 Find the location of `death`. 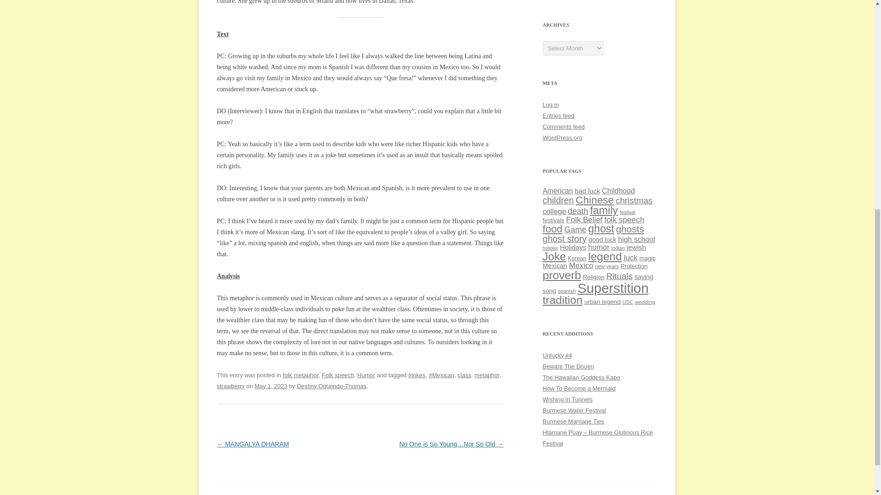

death is located at coordinates (578, 211).